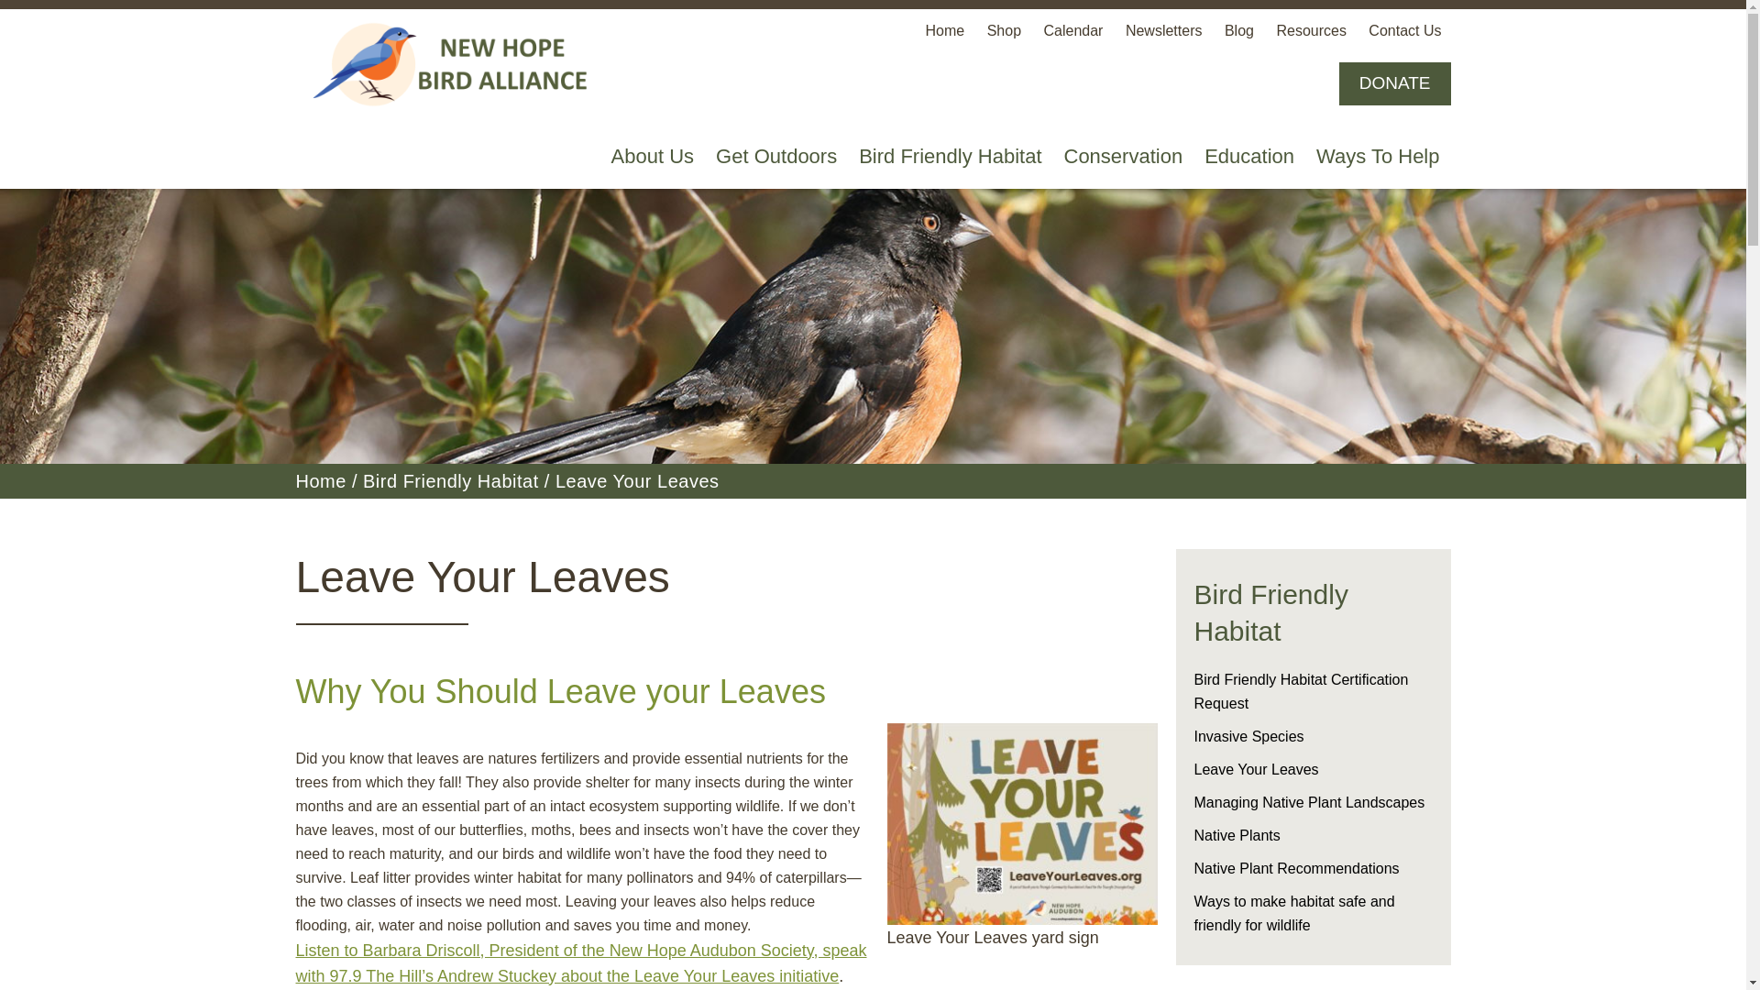 This screenshot has width=1760, height=990. I want to click on Education, so click(1248, 157).